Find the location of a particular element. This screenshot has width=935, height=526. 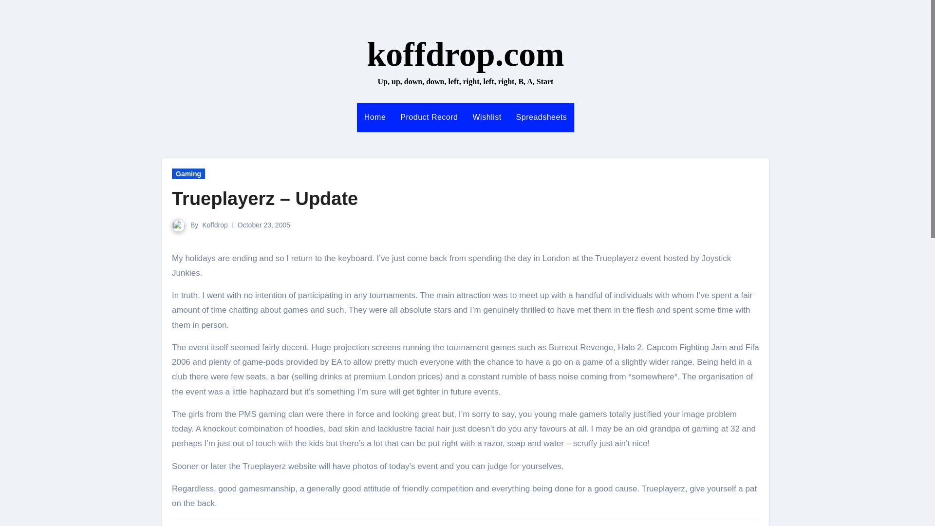

October 23, 2005 is located at coordinates (263, 225).